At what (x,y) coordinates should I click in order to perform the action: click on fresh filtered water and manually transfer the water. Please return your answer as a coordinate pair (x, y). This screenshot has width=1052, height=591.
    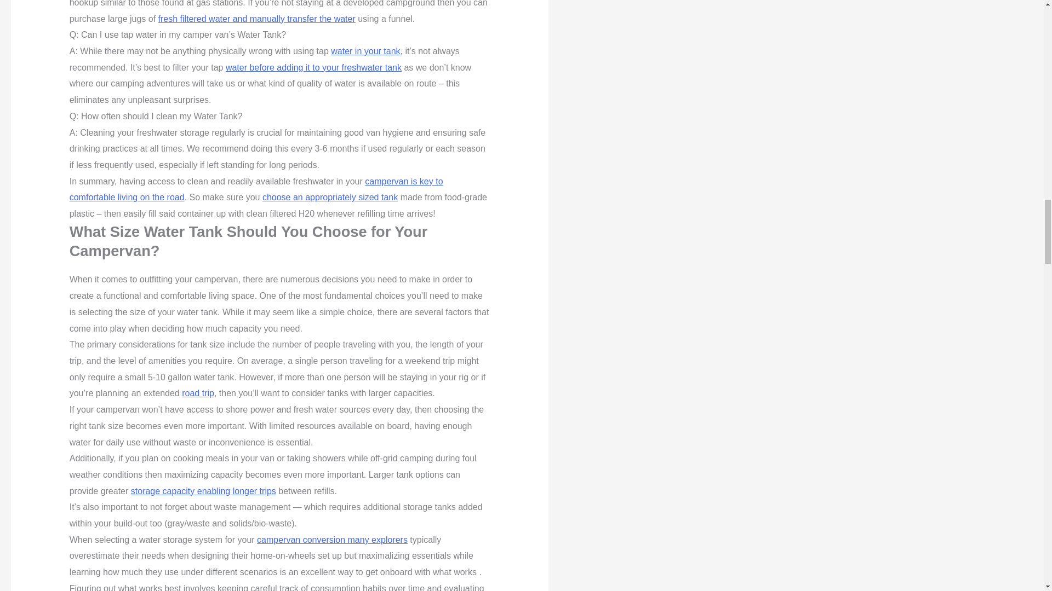
    Looking at the image, I should click on (256, 19).